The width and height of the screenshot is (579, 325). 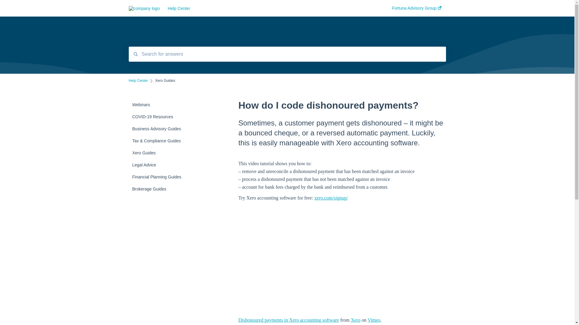 I want to click on xero.com/signup/, so click(x=331, y=198).